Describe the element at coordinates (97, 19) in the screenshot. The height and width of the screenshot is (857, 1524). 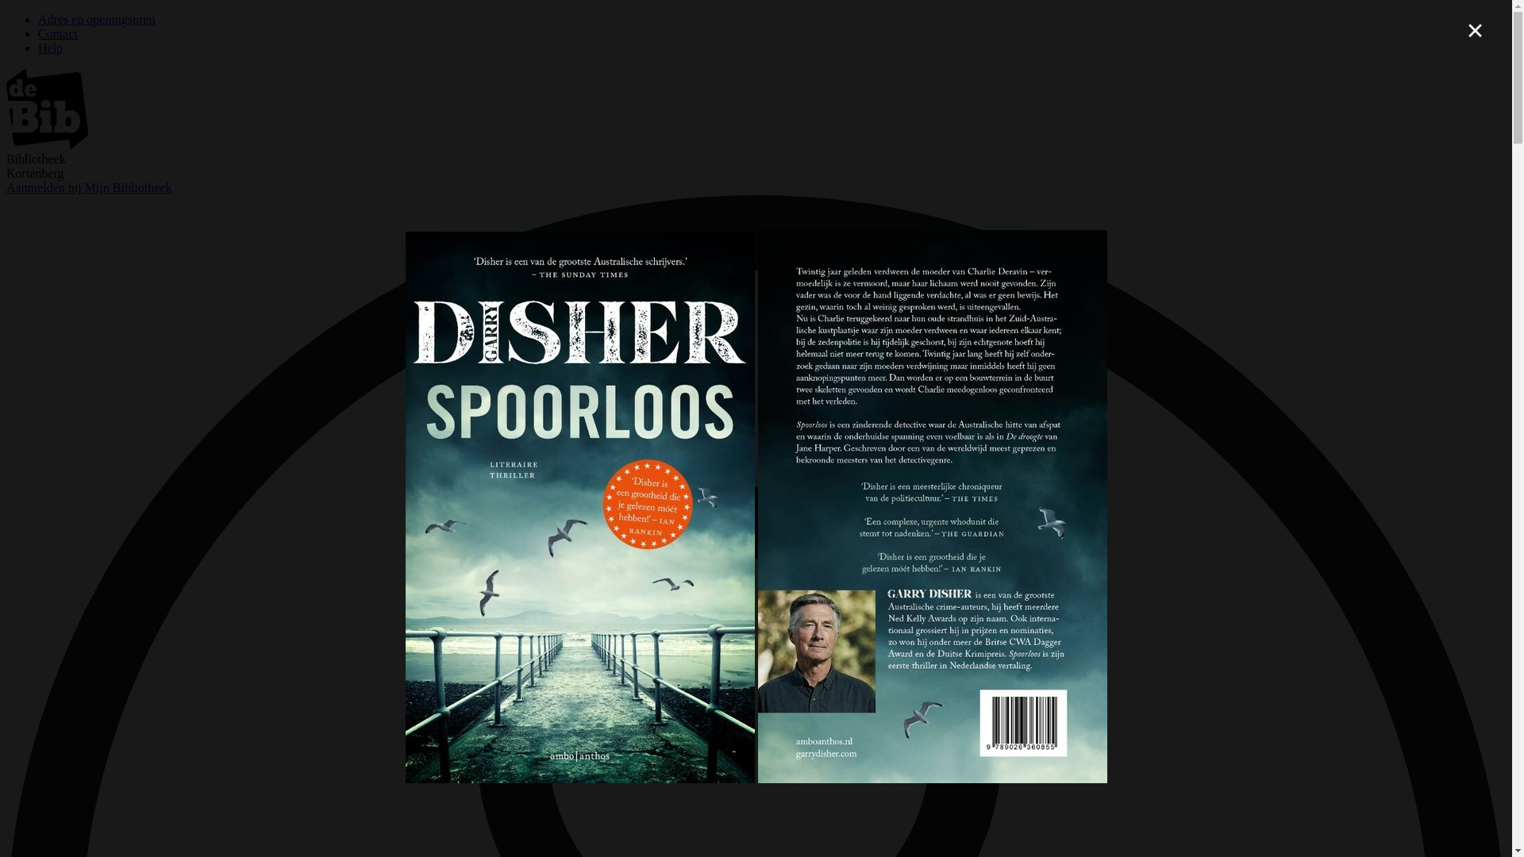
I see `Adres en openingsuren` at that location.